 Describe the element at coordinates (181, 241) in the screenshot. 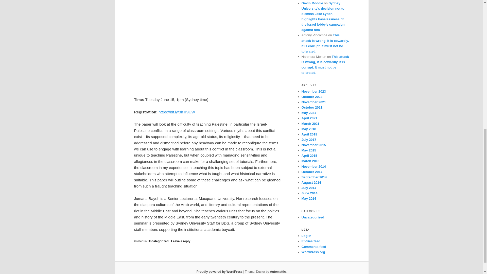

I see `Leave a reply` at that location.